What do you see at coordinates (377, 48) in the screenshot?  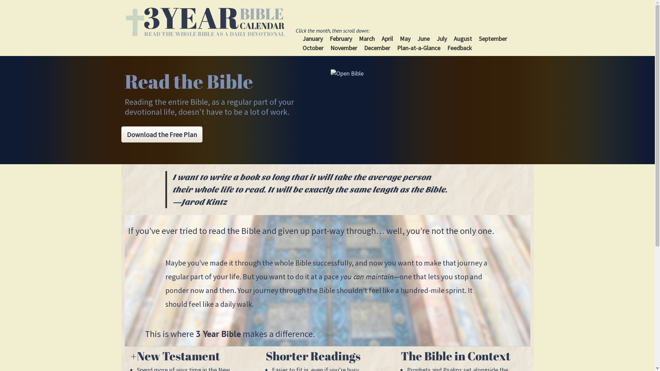 I see `December` at bounding box center [377, 48].